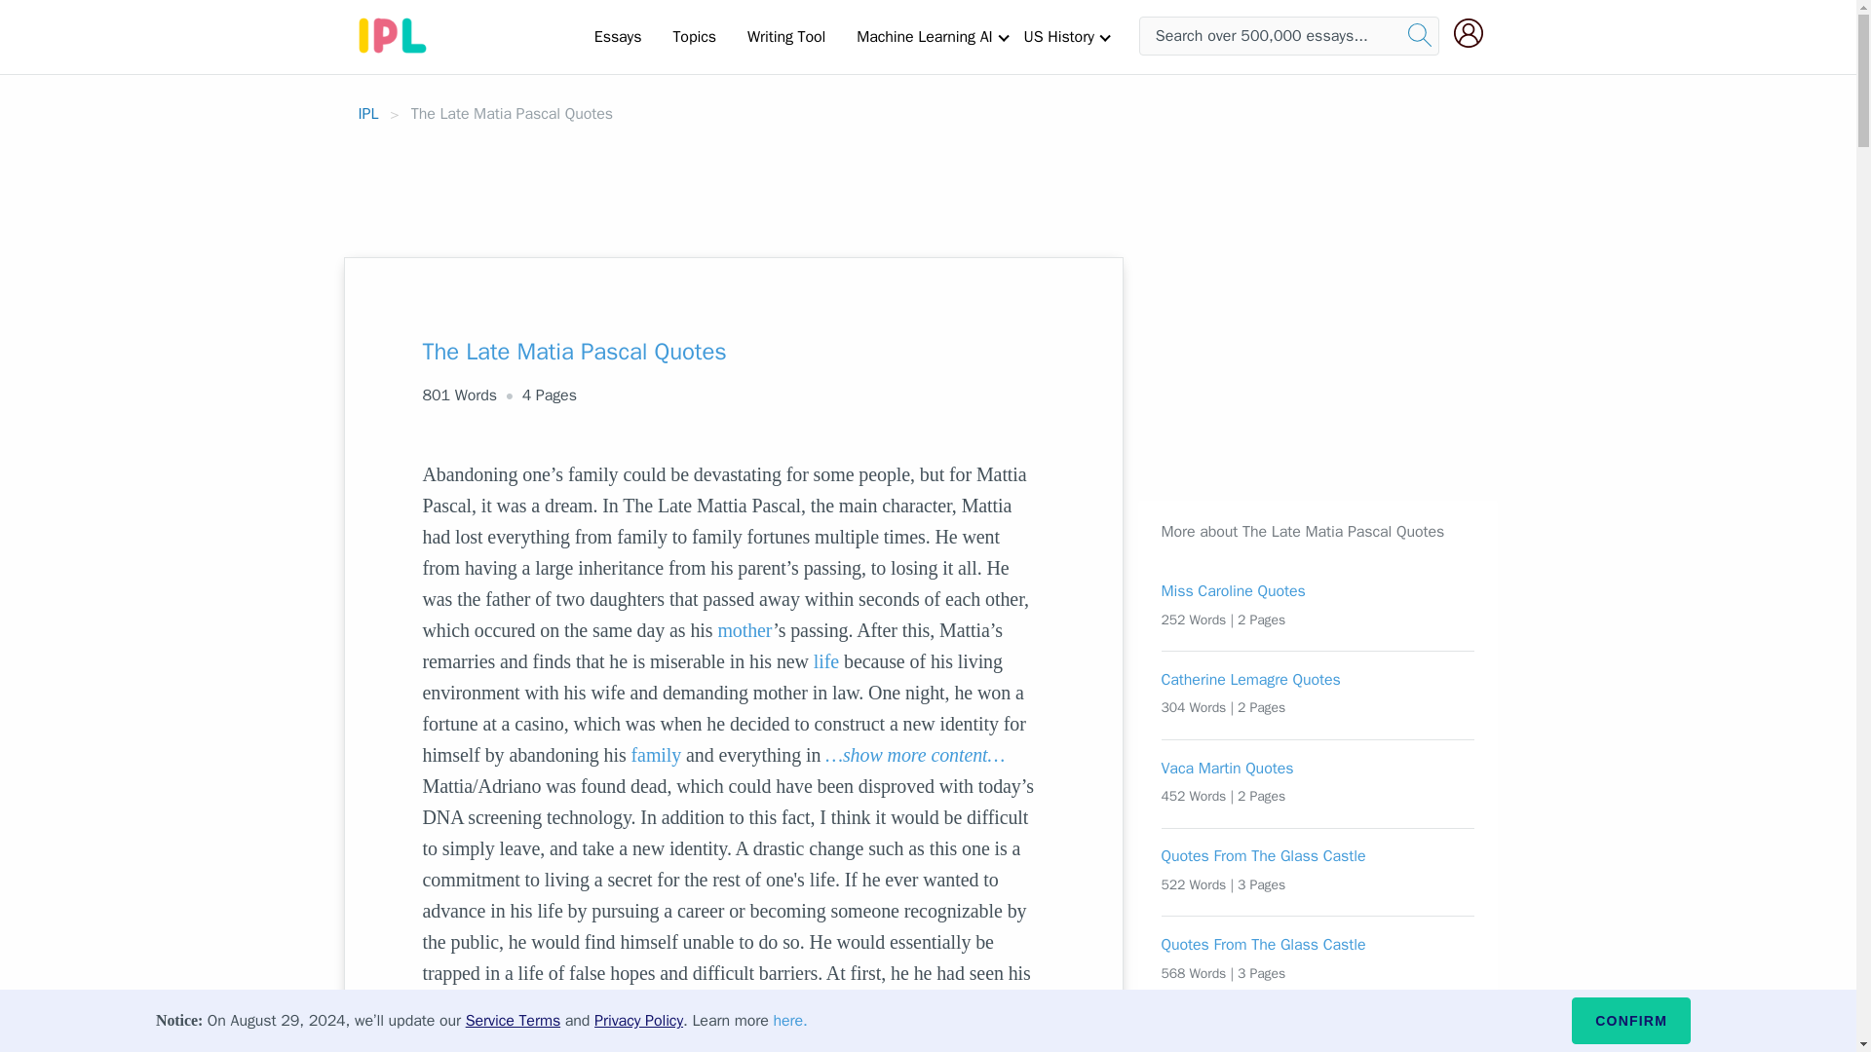 The width and height of the screenshot is (1871, 1052). Describe the element at coordinates (785, 36) in the screenshot. I see `Writing Tool` at that location.